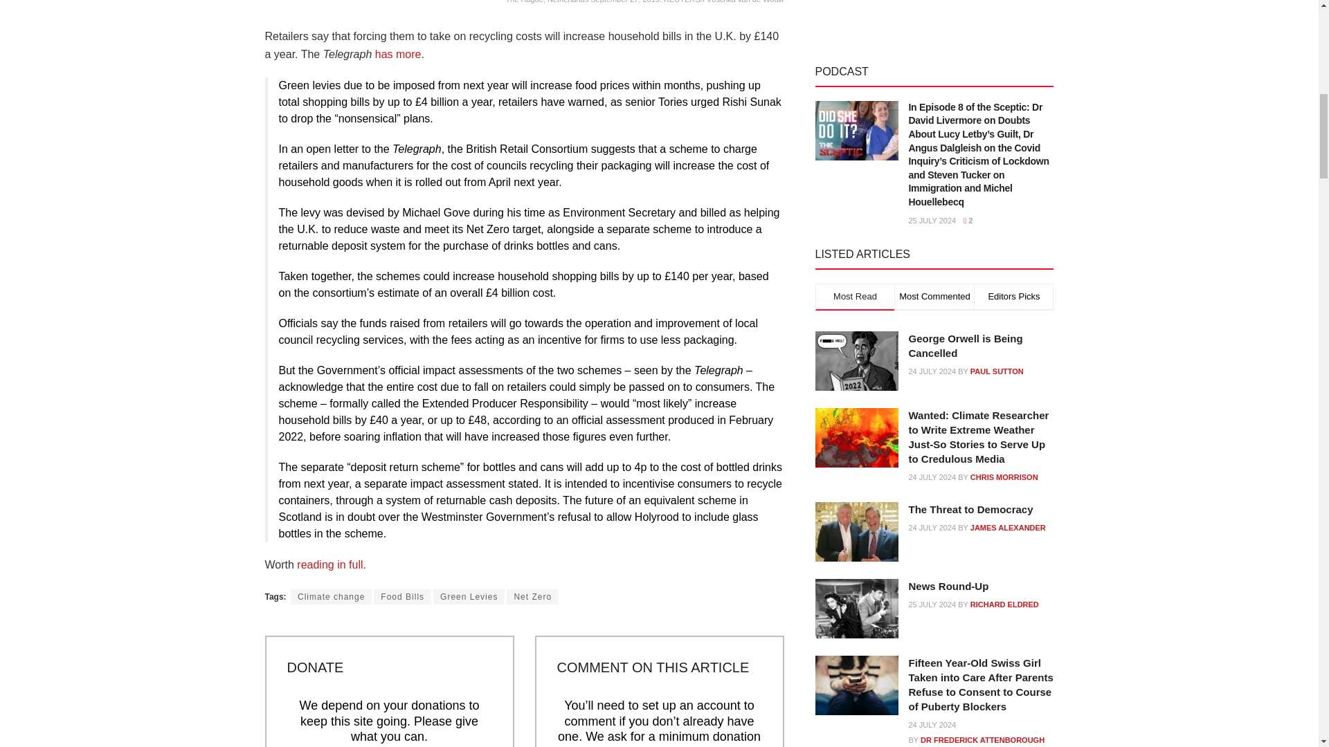 This screenshot has width=1329, height=747. I want to click on Food Bills, so click(401, 596).